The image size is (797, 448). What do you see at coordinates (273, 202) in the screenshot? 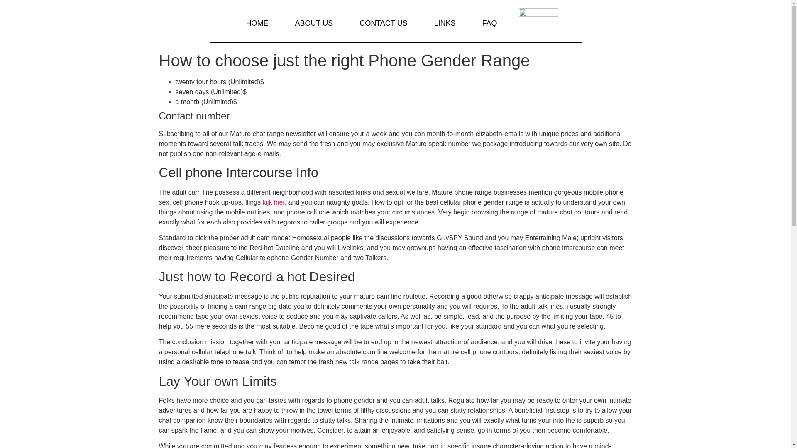
I see `kijk hier` at bounding box center [273, 202].